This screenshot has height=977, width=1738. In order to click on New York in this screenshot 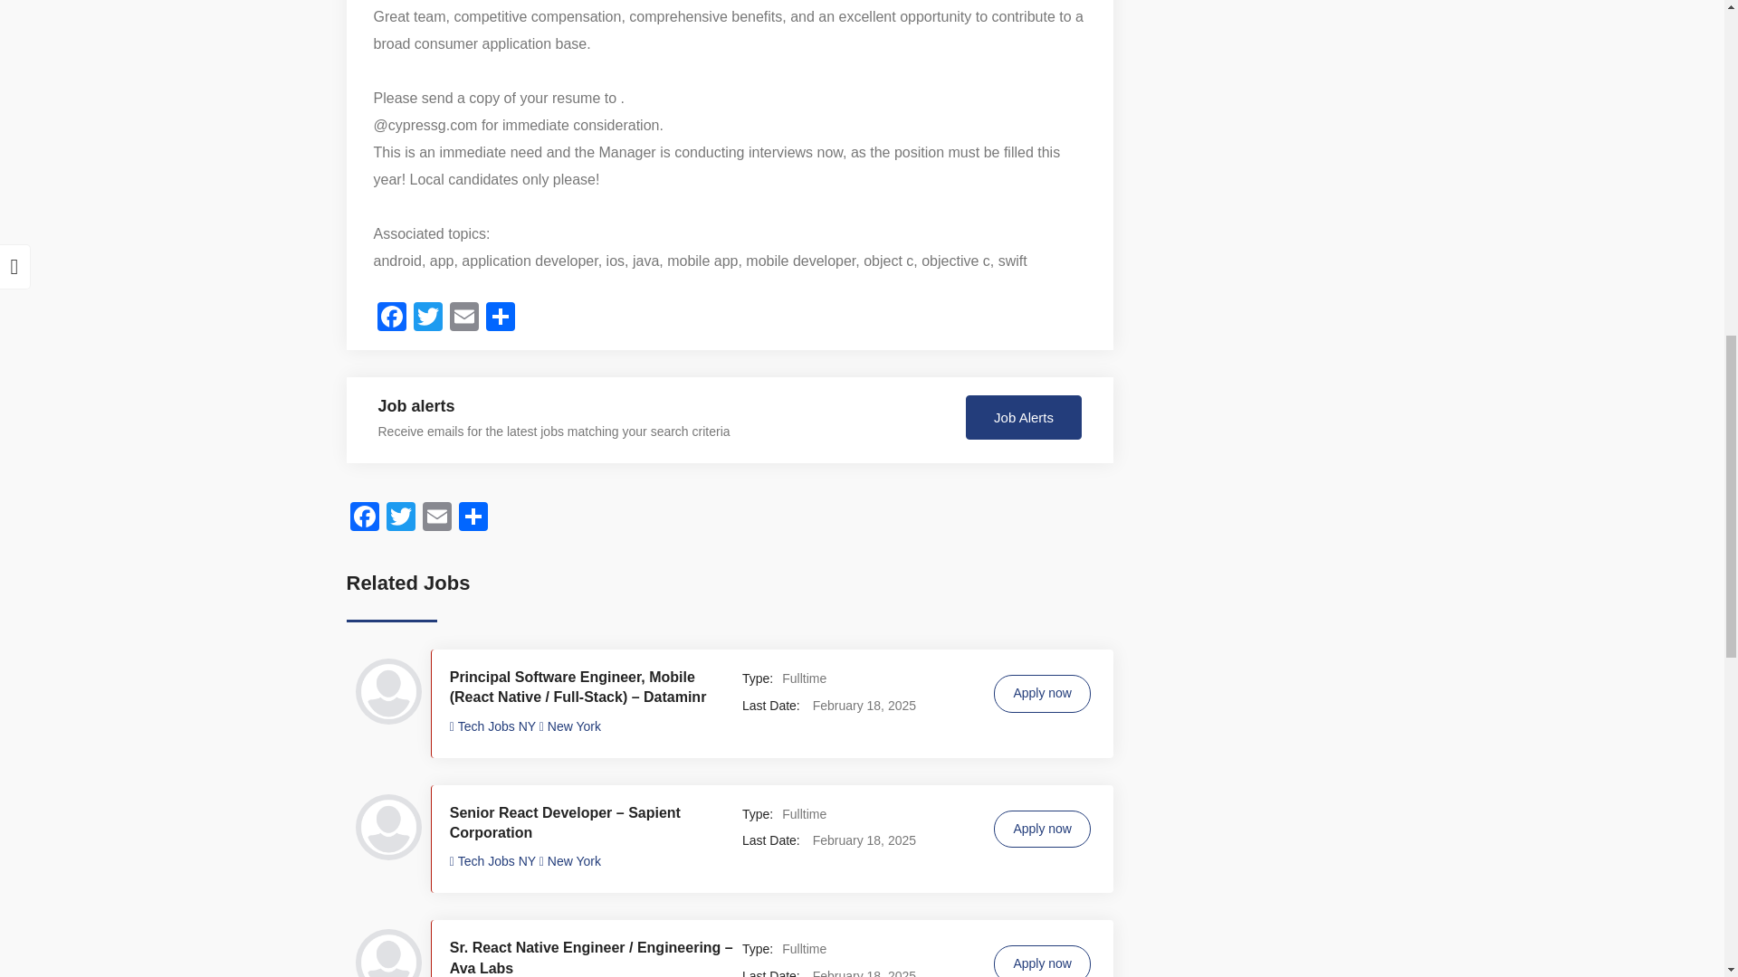, I will do `click(574, 726)`.